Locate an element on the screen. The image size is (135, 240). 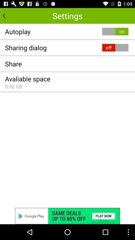
advertisements image is located at coordinates (67, 216).